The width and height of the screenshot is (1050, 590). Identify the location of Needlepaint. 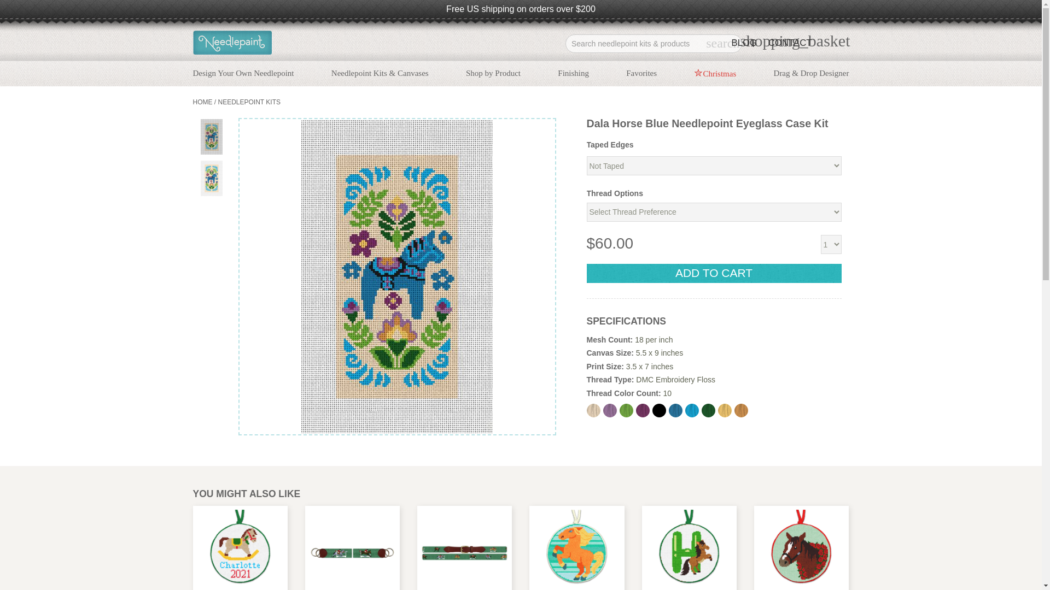
(232, 44).